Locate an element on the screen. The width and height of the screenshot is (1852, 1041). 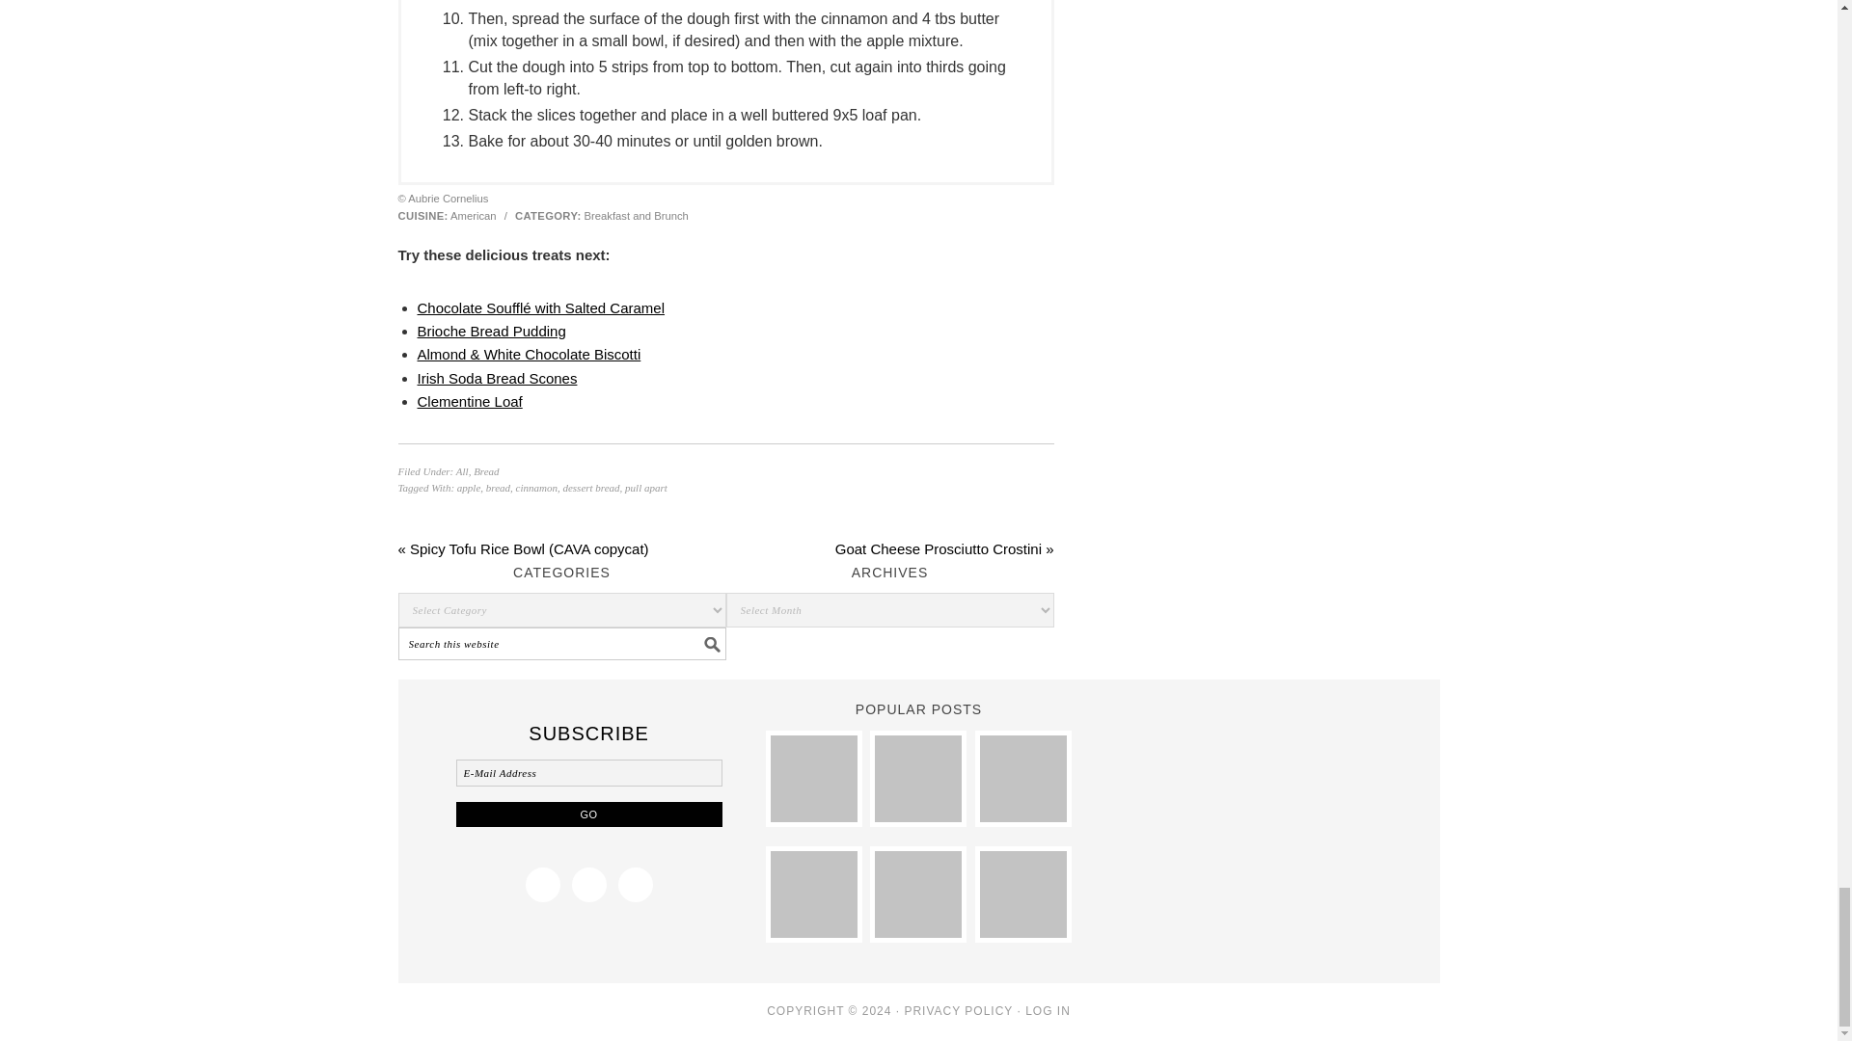
Super Green Salad with Crazy Feta and Cilantro-Lime Dressing is located at coordinates (813, 894).